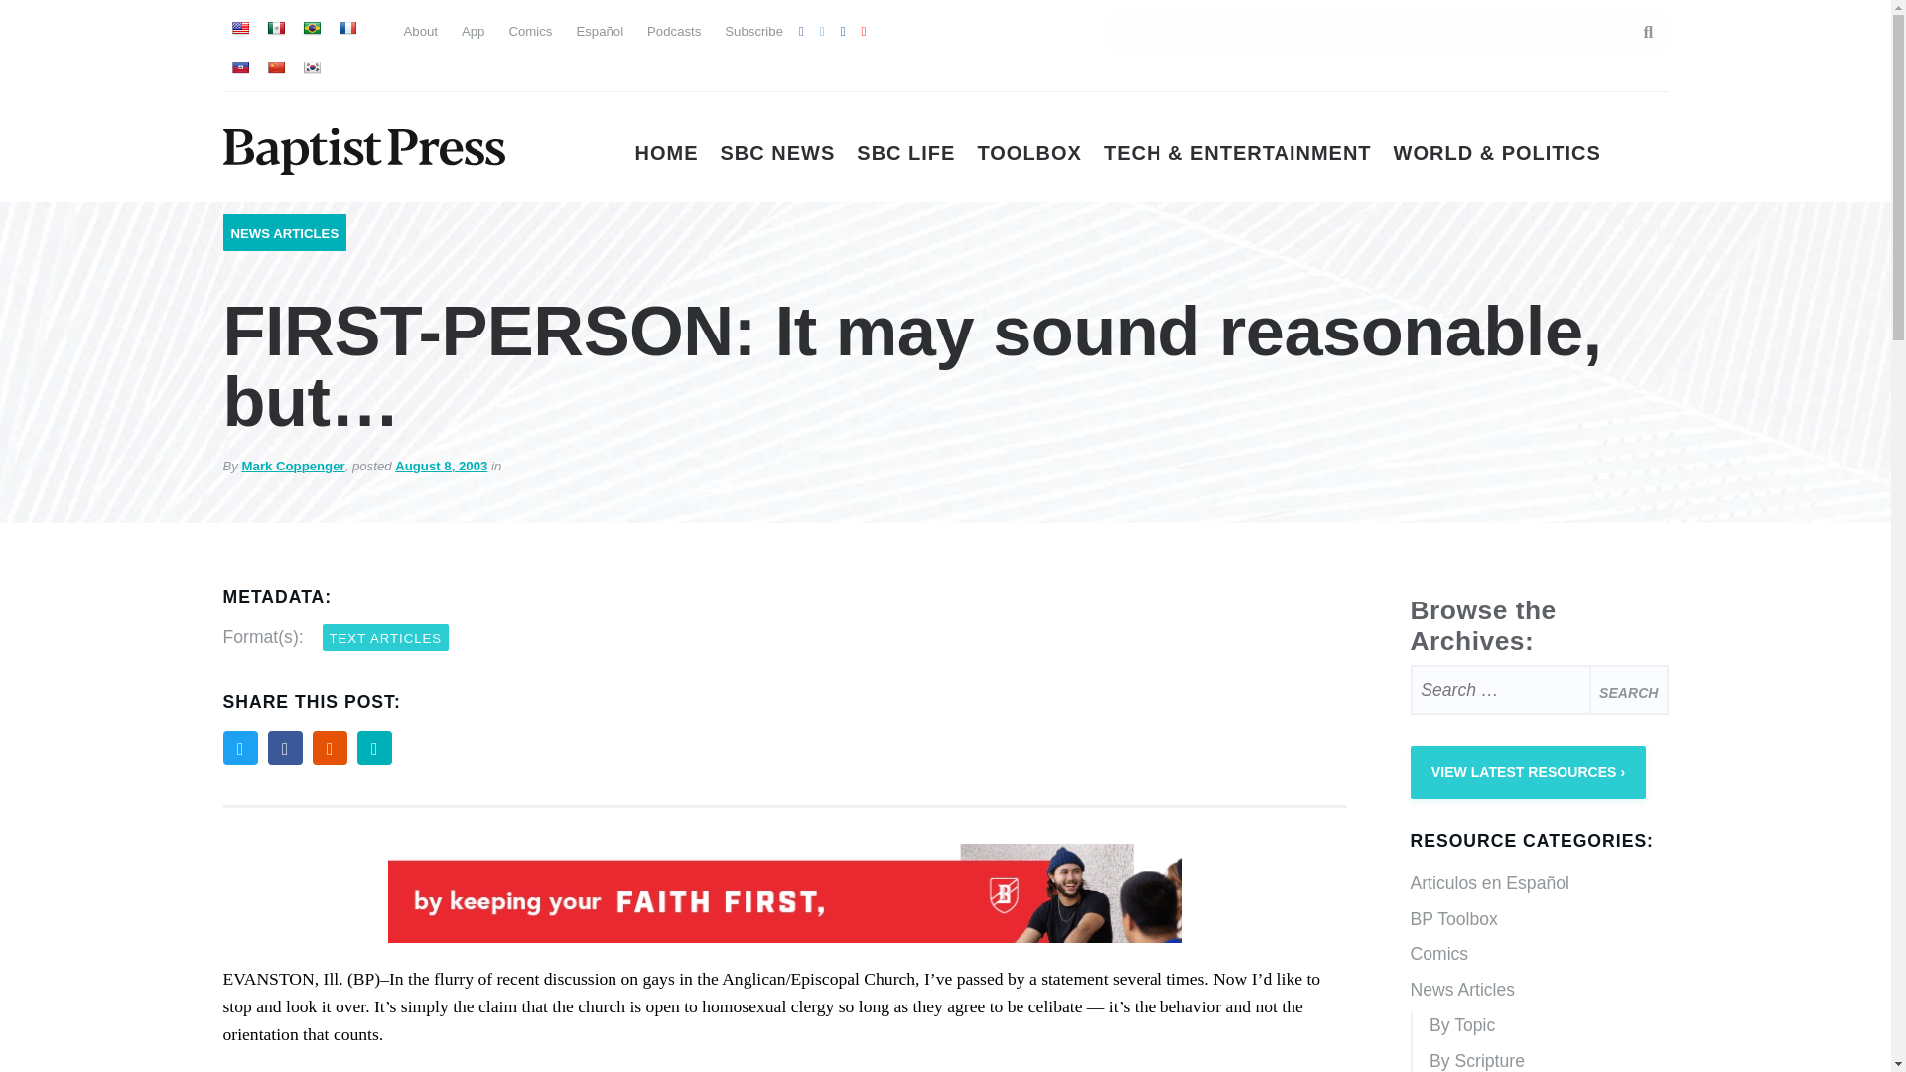  I want to click on Korean, so click(310, 67).